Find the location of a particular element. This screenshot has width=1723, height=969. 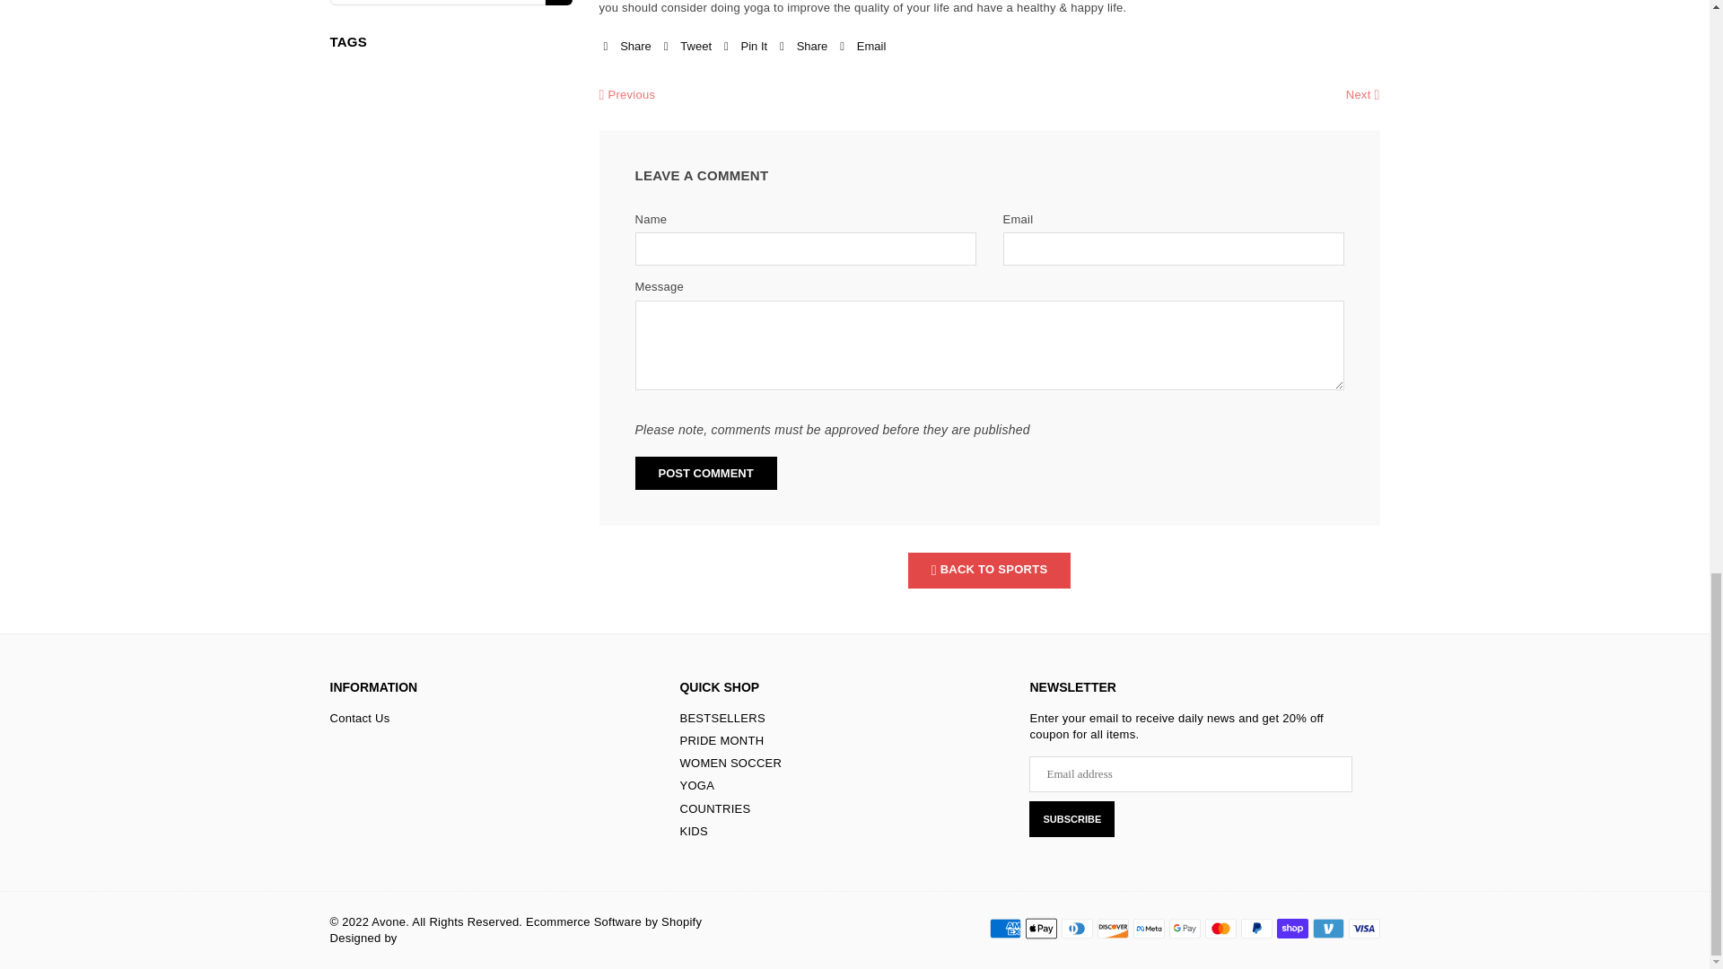

Next is located at coordinates (1362, 95).